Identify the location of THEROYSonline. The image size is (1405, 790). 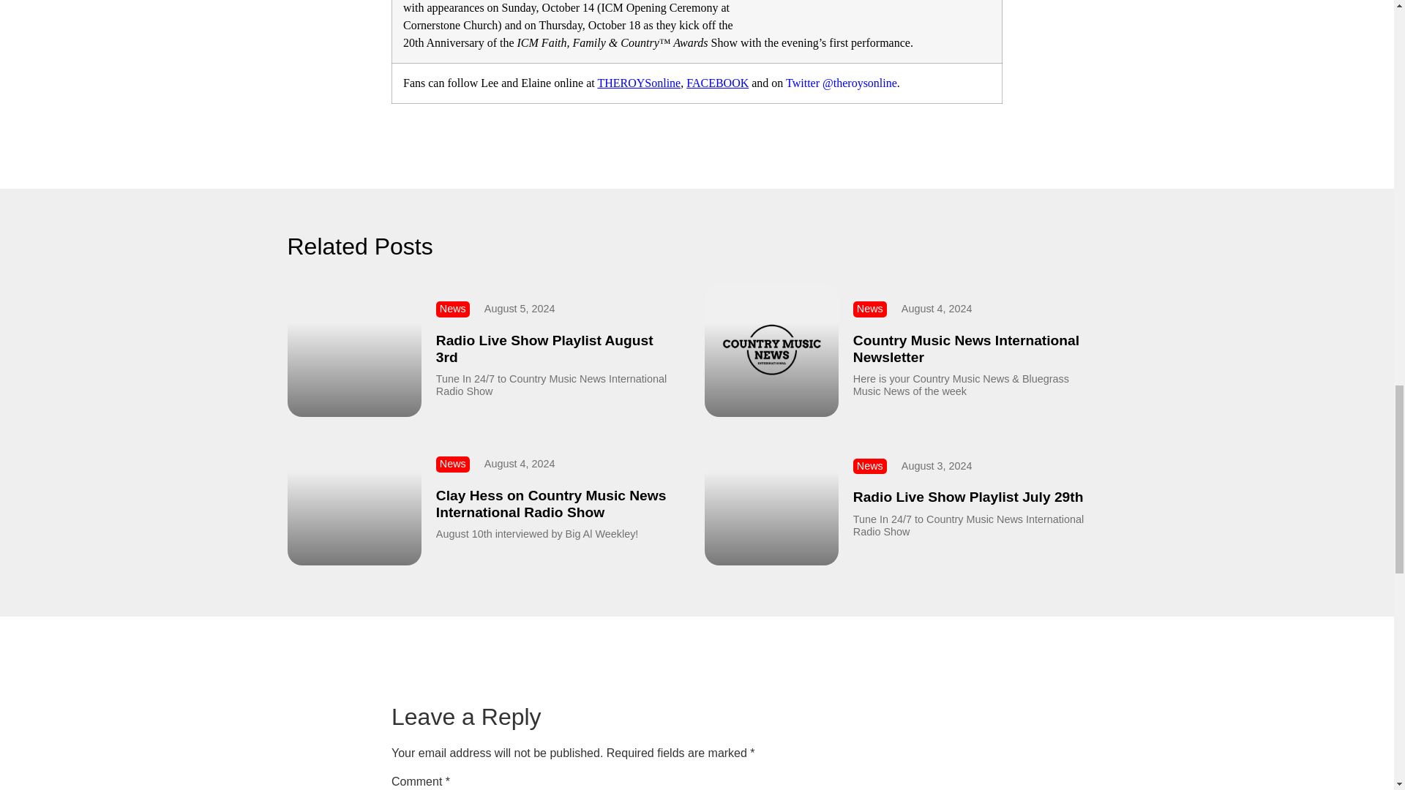
(638, 83).